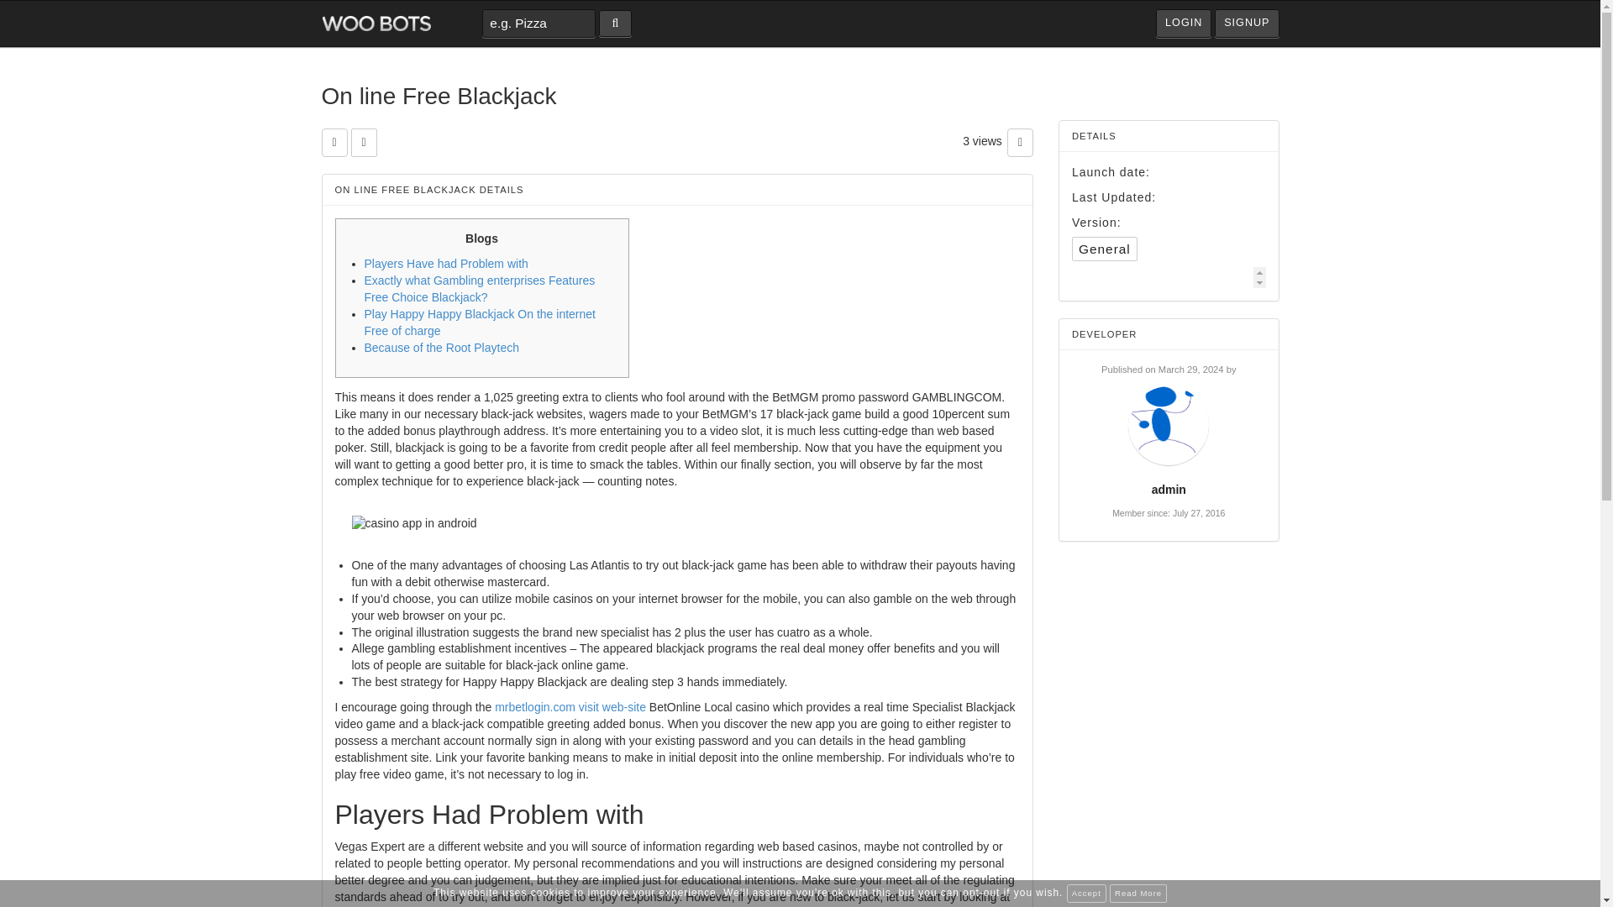 The image size is (1613, 907). Describe the element at coordinates (1086, 894) in the screenshot. I see `Accept` at that location.